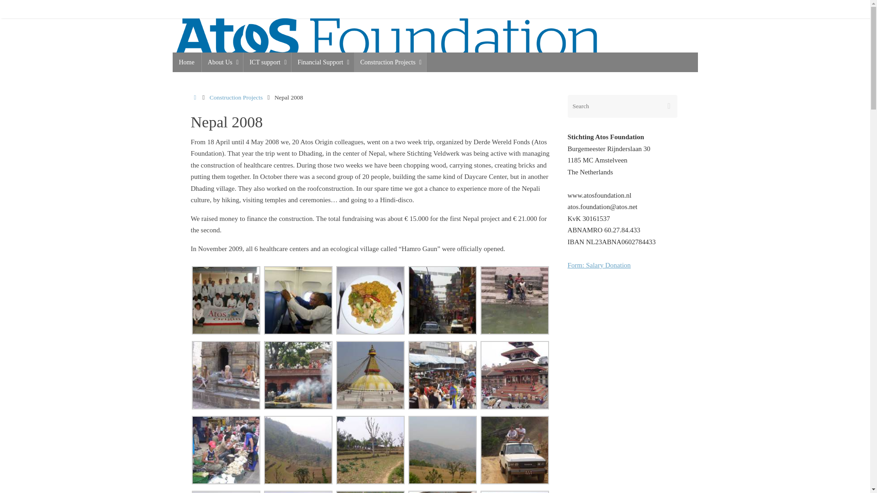  What do you see at coordinates (187, 62) in the screenshot?
I see `Home` at bounding box center [187, 62].